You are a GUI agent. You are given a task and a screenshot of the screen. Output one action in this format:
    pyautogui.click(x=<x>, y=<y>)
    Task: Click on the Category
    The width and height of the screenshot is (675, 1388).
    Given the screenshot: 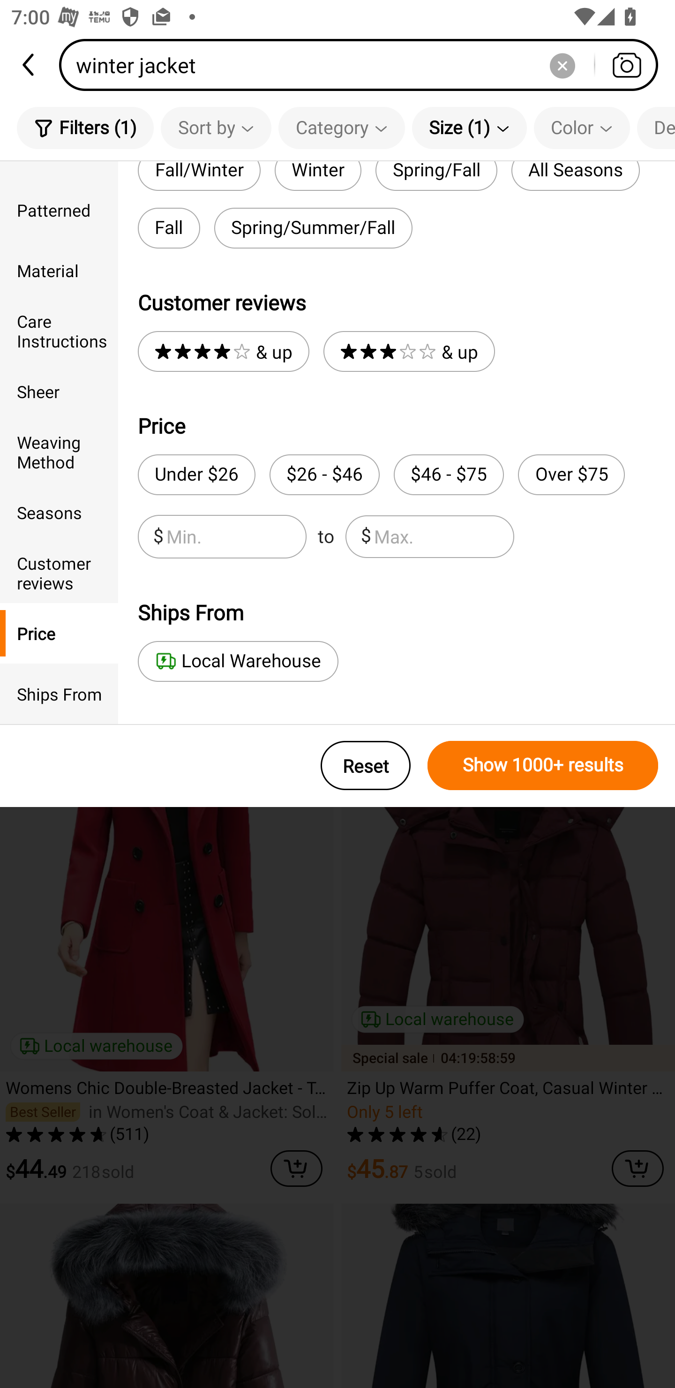 What is the action you would take?
    pyautogui.click(x=341, y=128)
    